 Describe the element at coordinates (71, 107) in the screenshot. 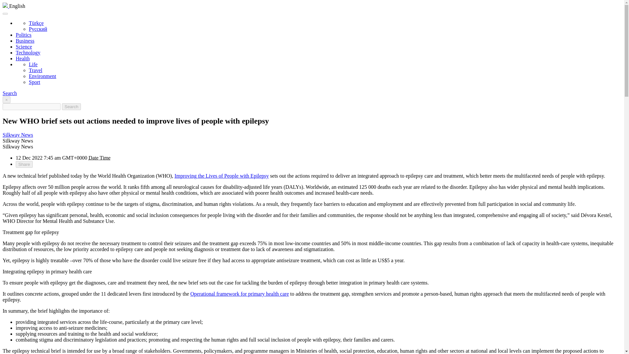

I see `Search` at that location.